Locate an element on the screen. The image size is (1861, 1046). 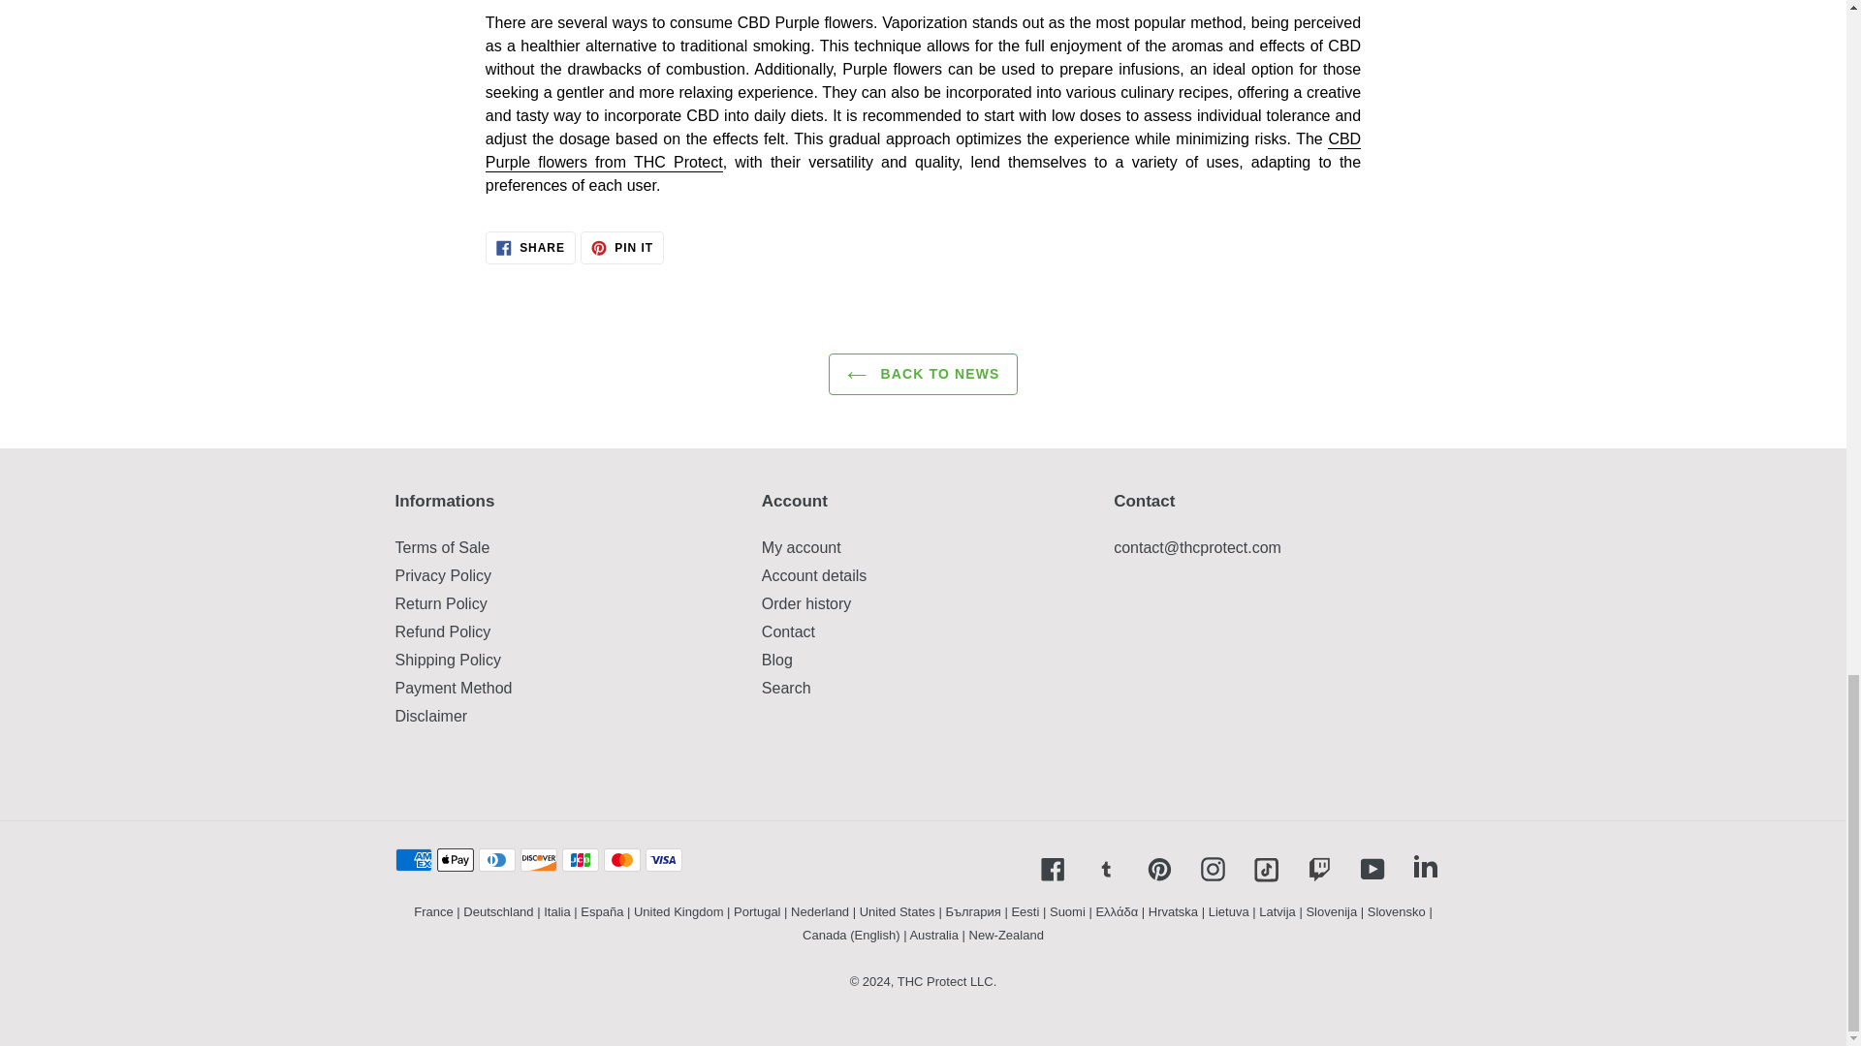
BACK TO NEWS is located at coordinates (442, 631).